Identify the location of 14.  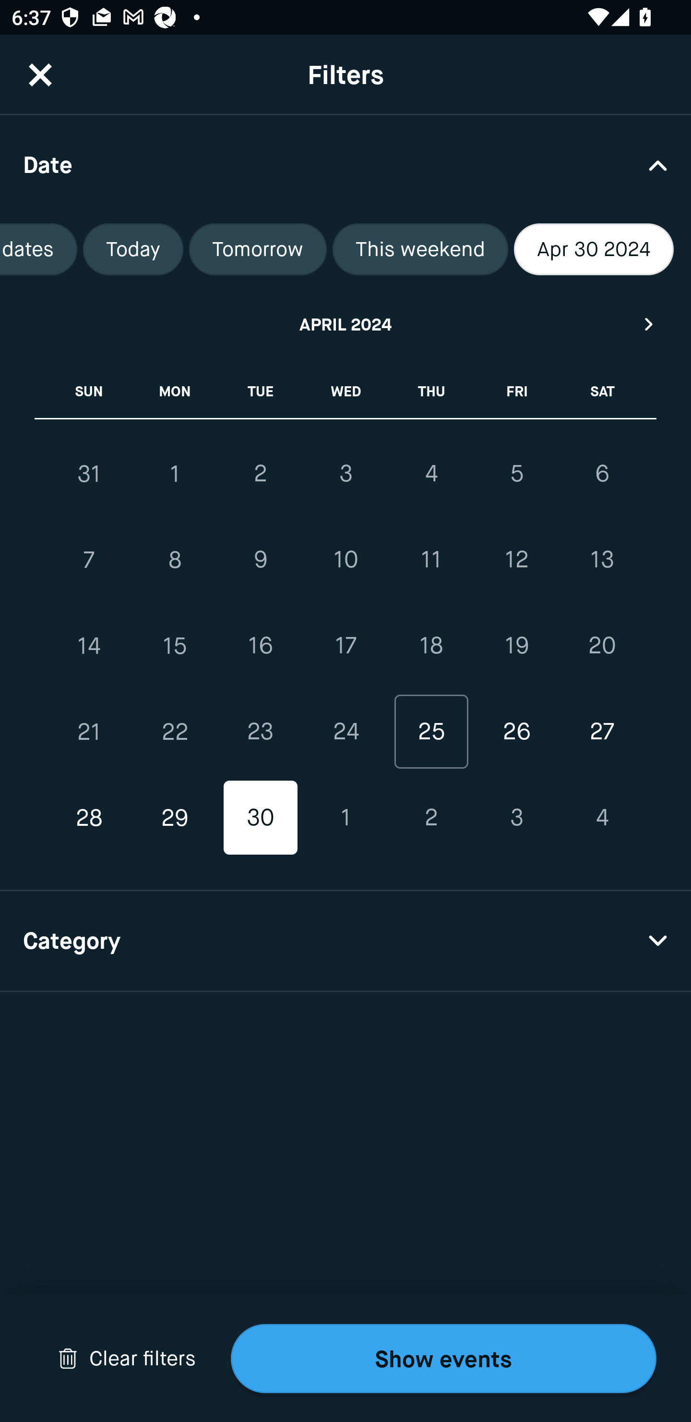
(89, 646).